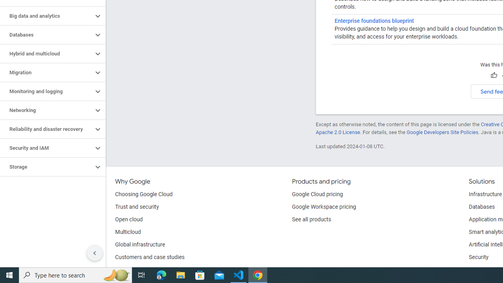  Describe the element at coordinates (46, 72) in the screenshot. I see `Migration` at that location.